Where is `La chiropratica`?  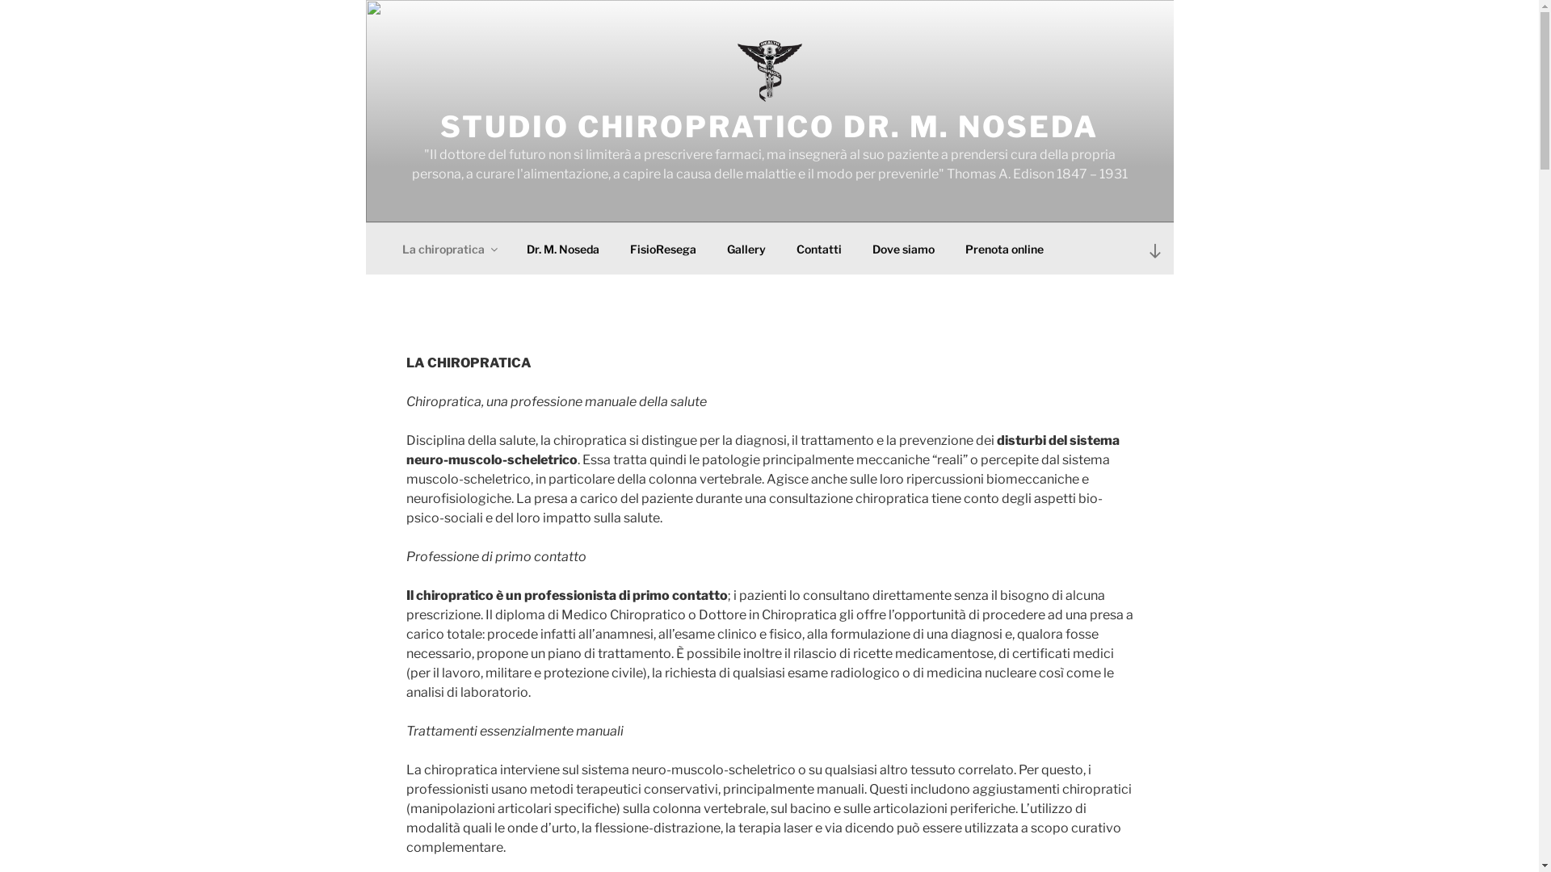
La chiropratica is located at coordinates (449, 249).